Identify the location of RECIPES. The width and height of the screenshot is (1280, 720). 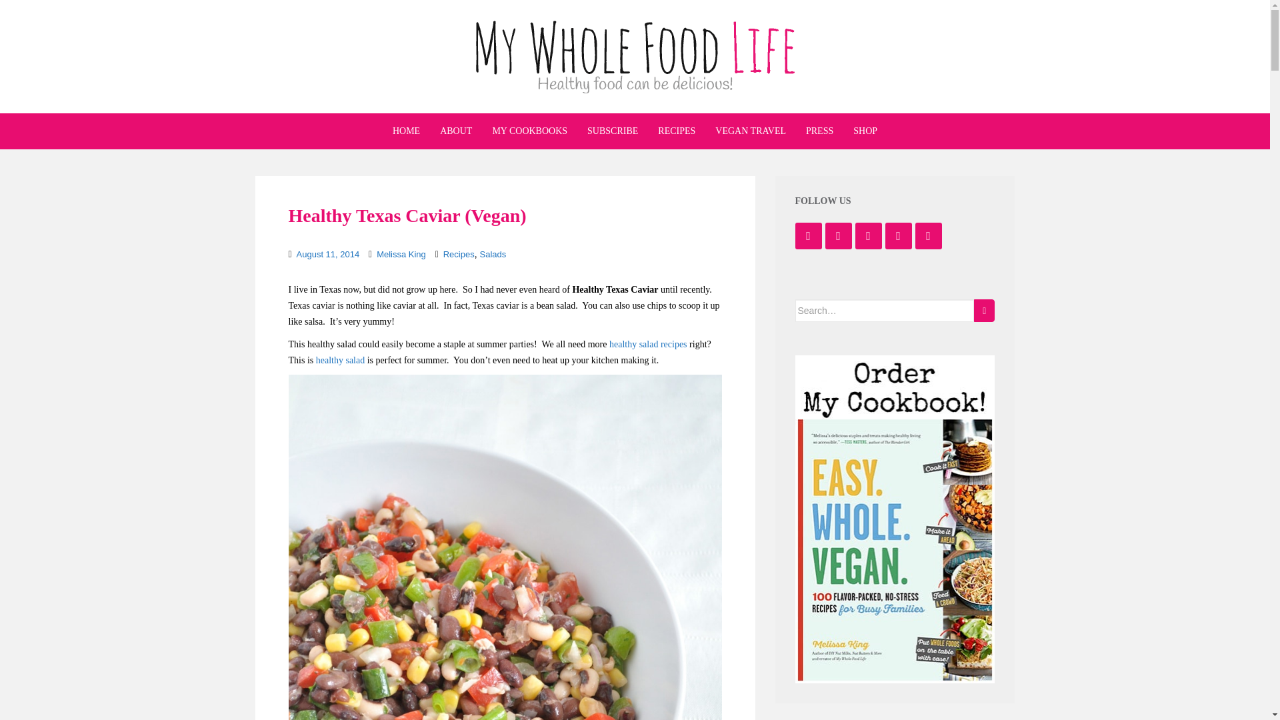
(676, 131).